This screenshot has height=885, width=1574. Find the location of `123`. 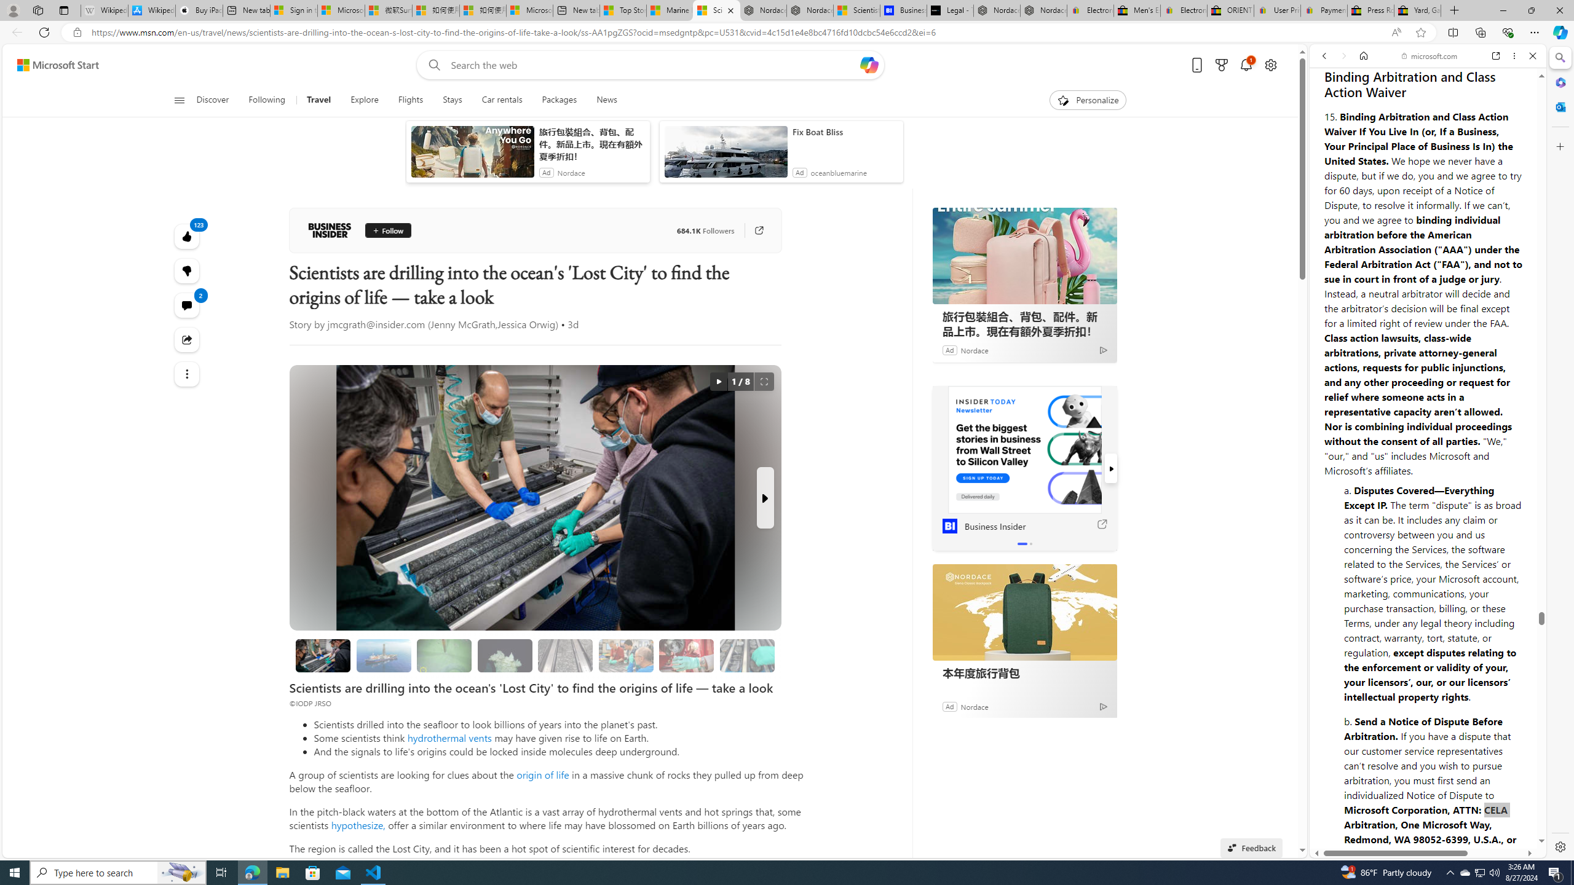

123 is located at coordinates (187, 271).